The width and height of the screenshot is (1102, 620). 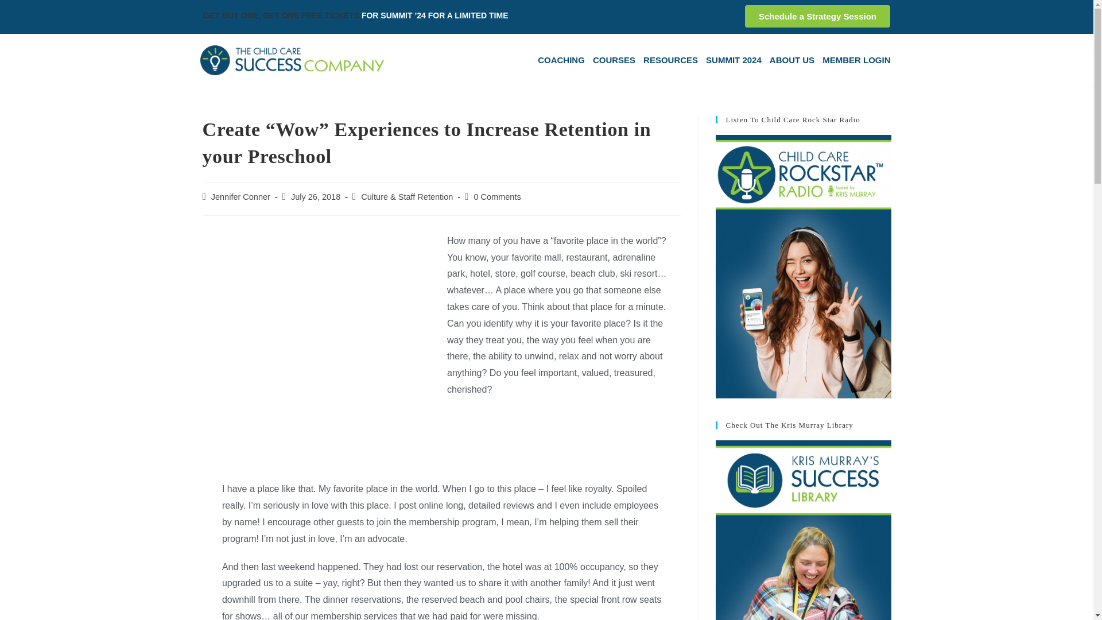 I want to click on COURSES, so click(x=614, y=60).